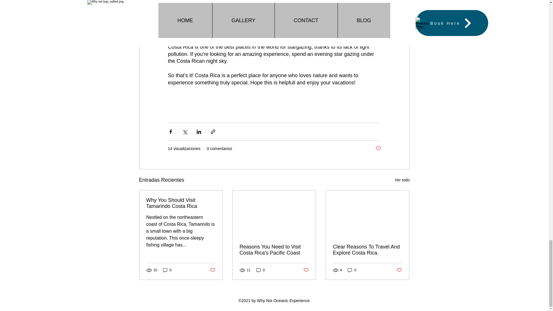 This screenshot has height=311, width=553. Describe the element at coordinates (399, 270) in the screenshot. I see `Entrada no marcada como Me Gusta` at that location.